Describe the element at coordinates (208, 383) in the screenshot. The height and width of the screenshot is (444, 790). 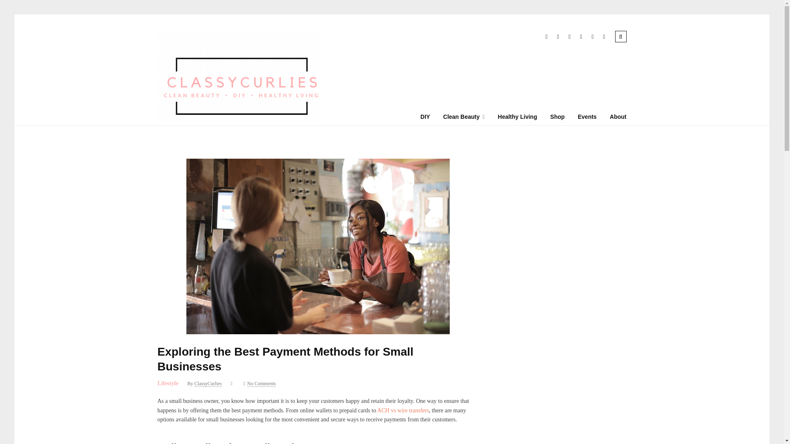
I see `Posts by ClassyCurlies` at that location.